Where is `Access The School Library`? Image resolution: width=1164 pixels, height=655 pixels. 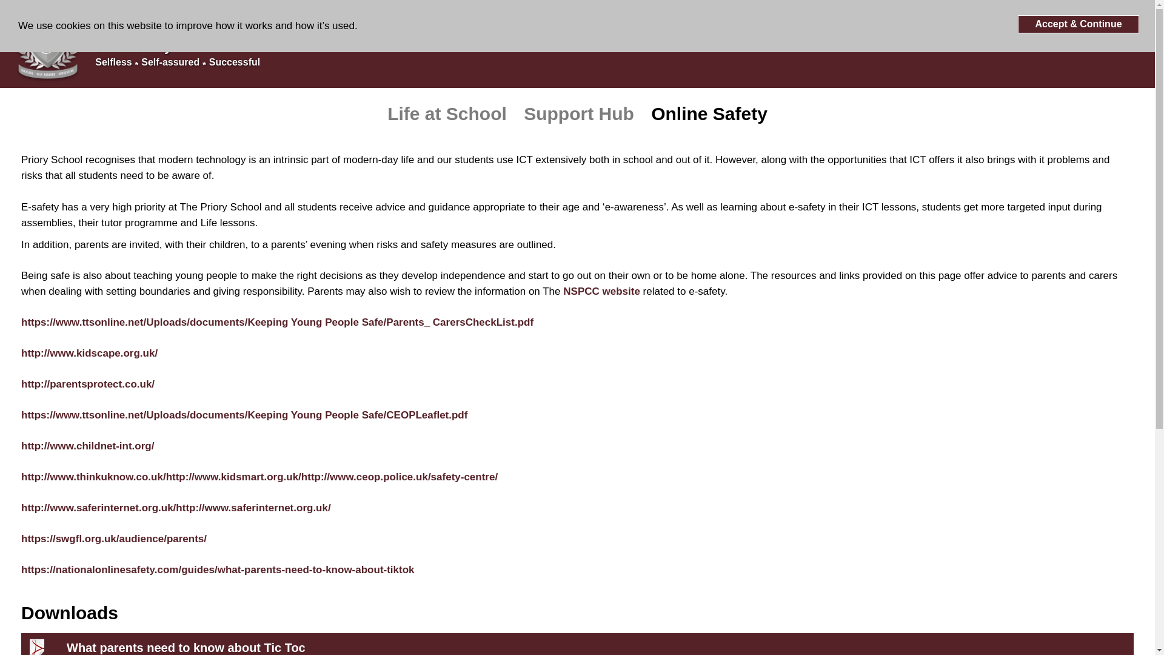
Access The School Library is located at coordinates (1022, 39).